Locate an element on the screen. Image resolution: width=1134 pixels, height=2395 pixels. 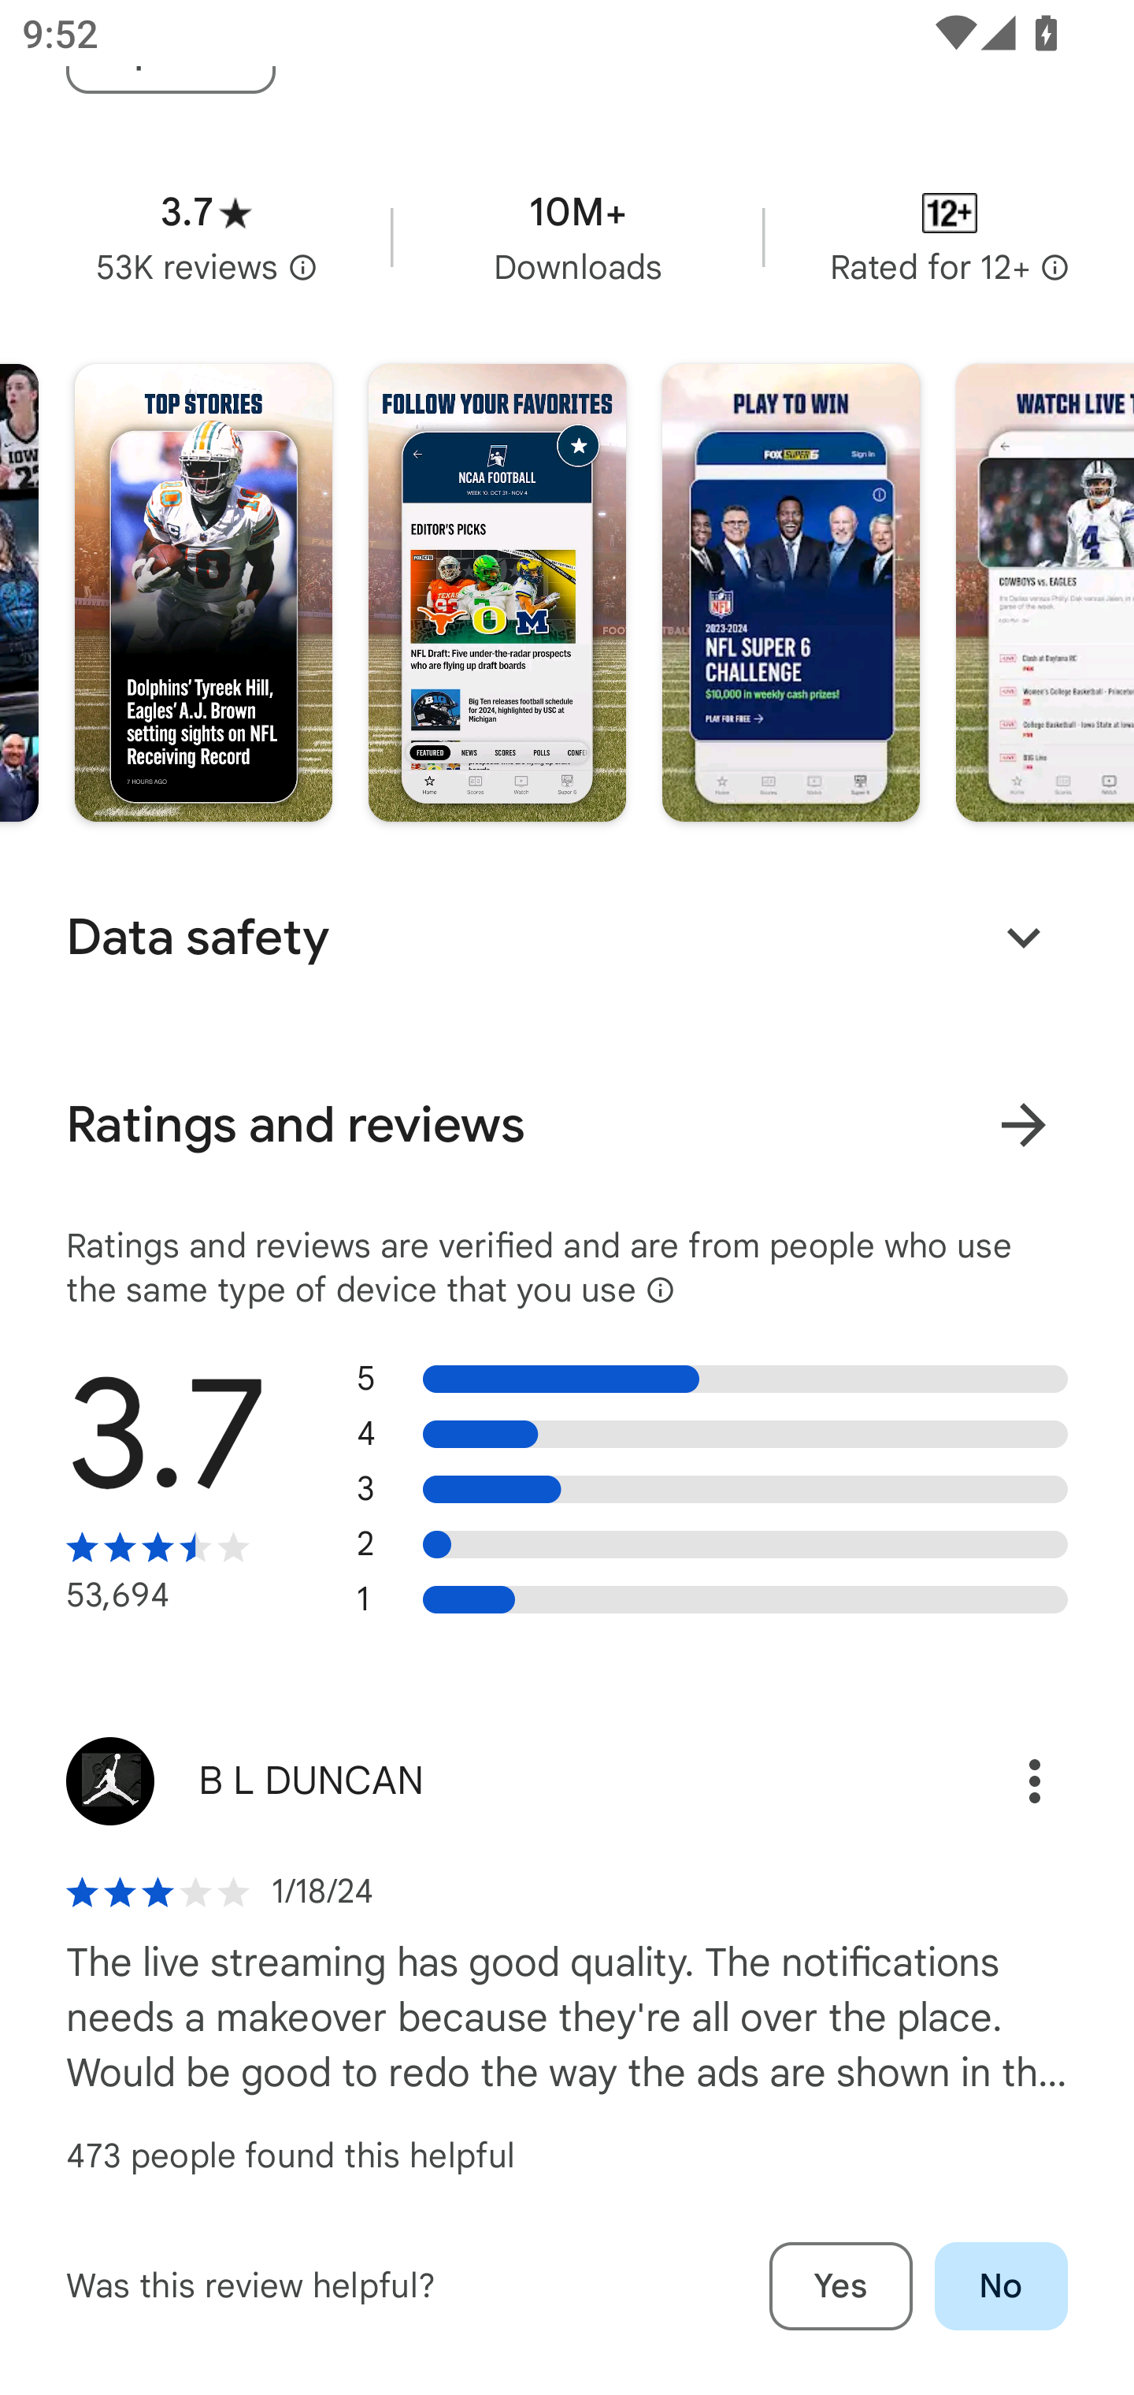
Screenshot "2" of "5" is located at coordinates (497, 592).